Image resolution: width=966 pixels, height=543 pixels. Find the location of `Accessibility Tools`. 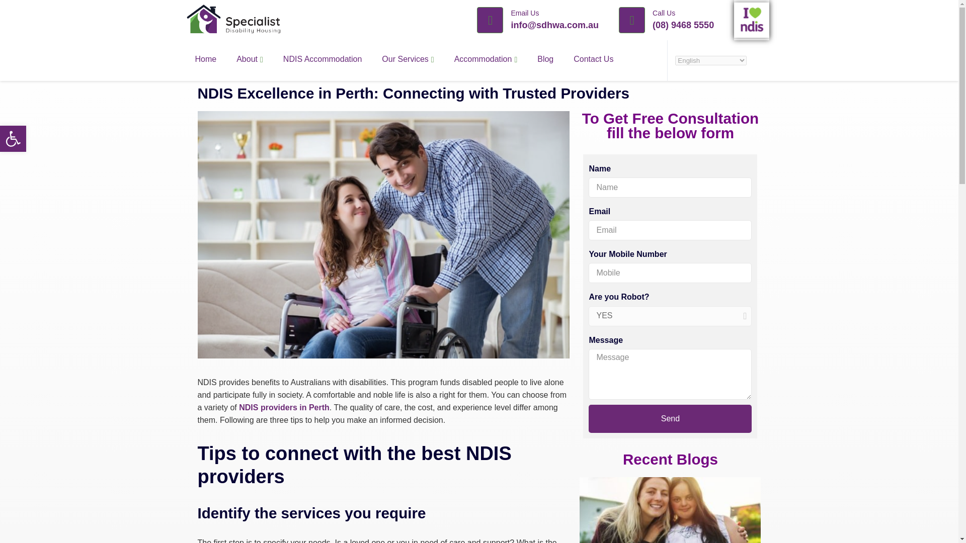

Accessibility Tools is located at coordinates (13, 139).